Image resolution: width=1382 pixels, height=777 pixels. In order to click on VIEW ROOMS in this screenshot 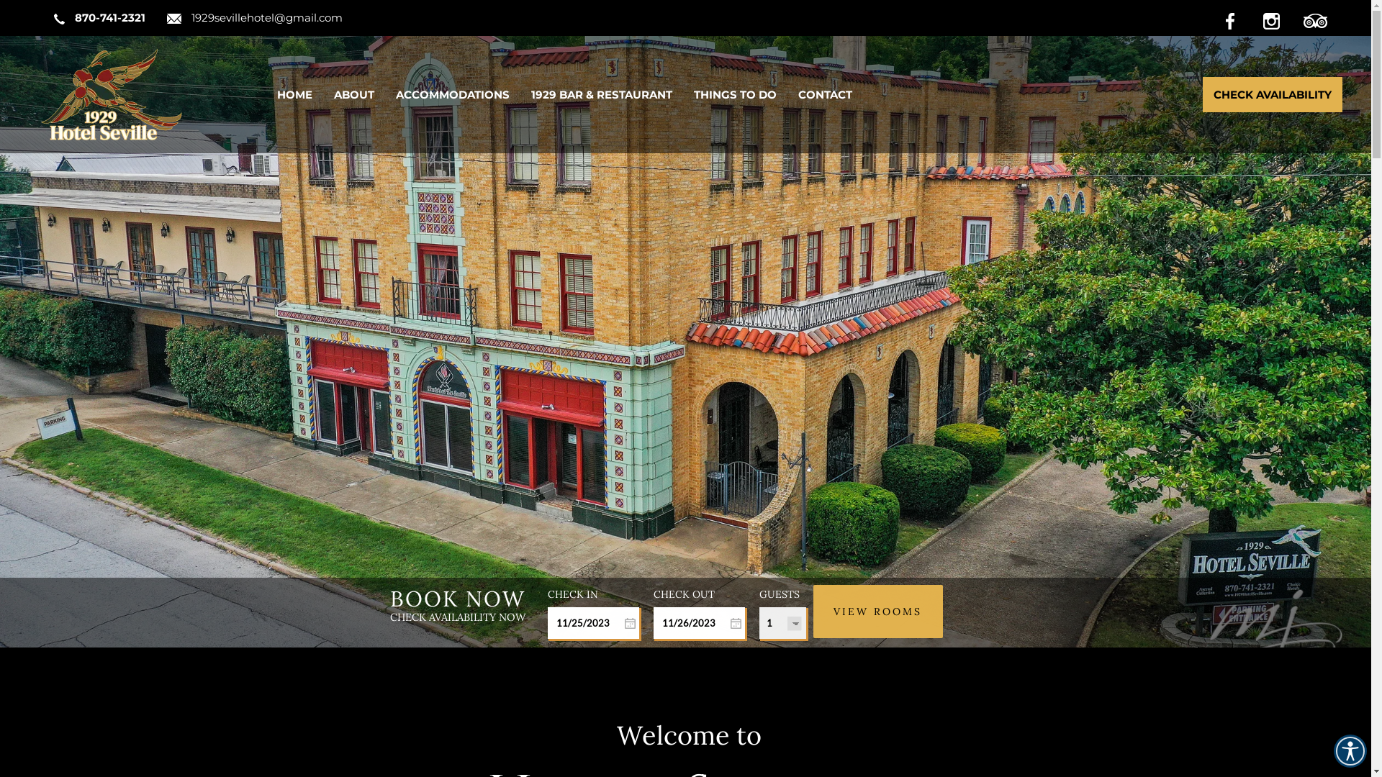, I will do `click(878, 612)`.